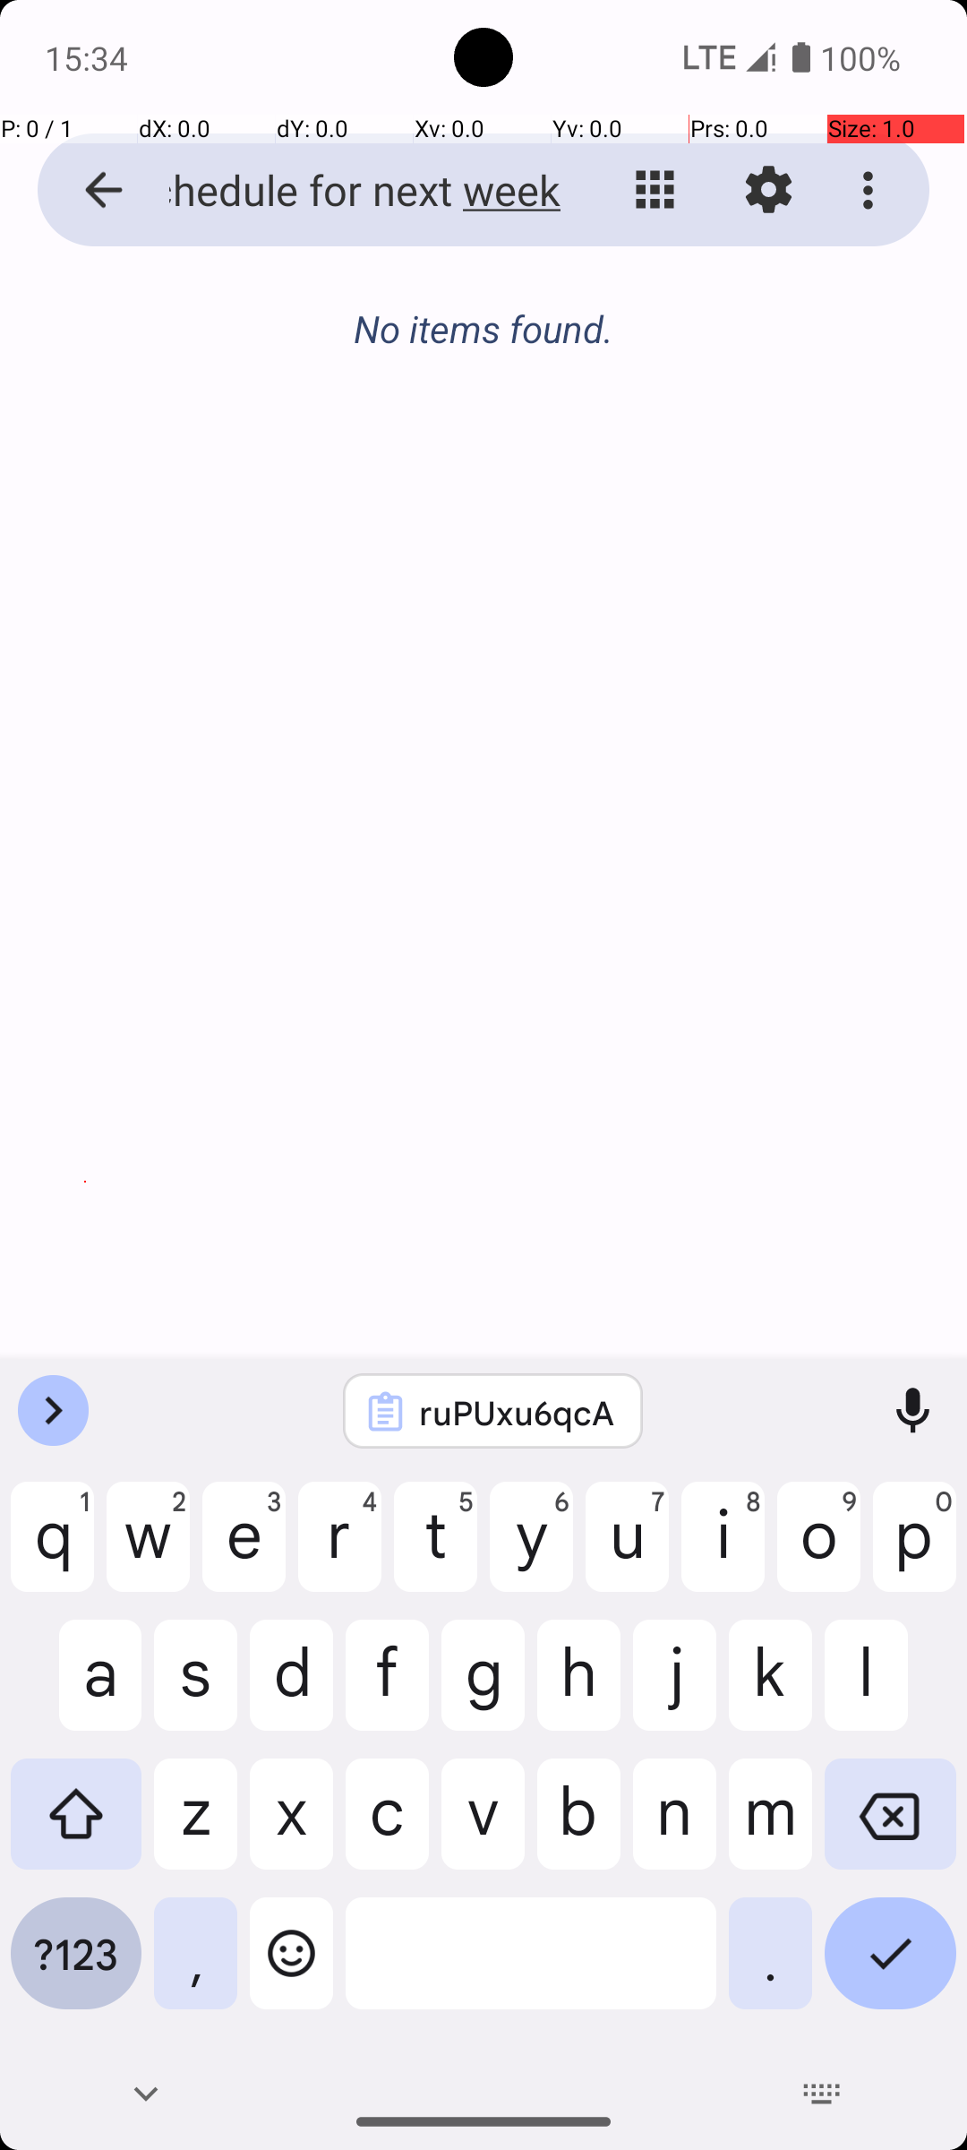 The width and height of the screenshot is (967, 2150). I want to click on Meeting schedule for next week, so click(346, 190).